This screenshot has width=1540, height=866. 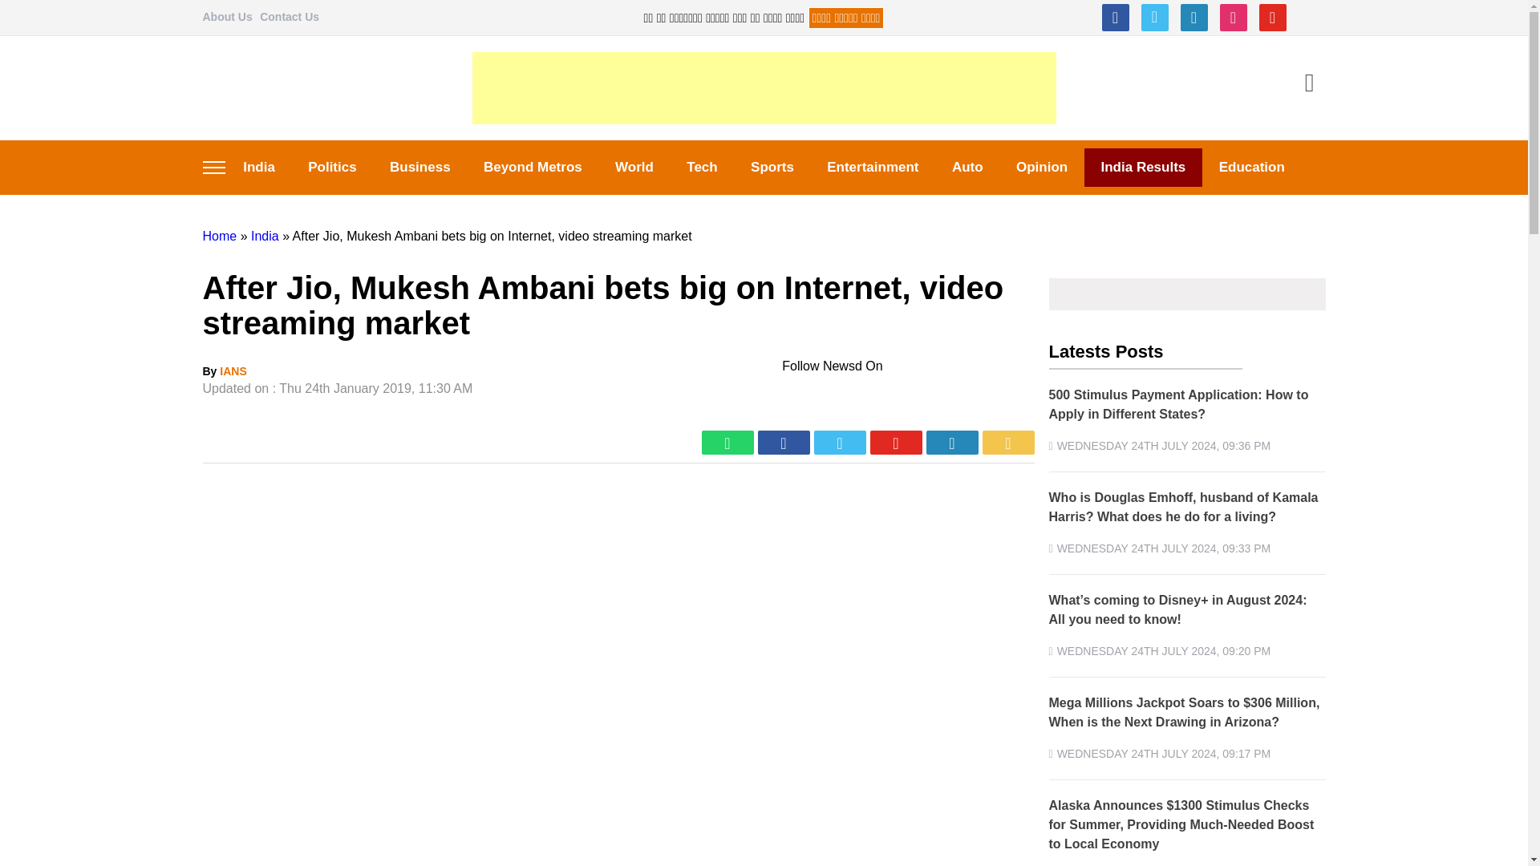 What do you see at coordinates (1309, 84) in the screenshot?
I see `Search` at bounding box center [1309, 84].